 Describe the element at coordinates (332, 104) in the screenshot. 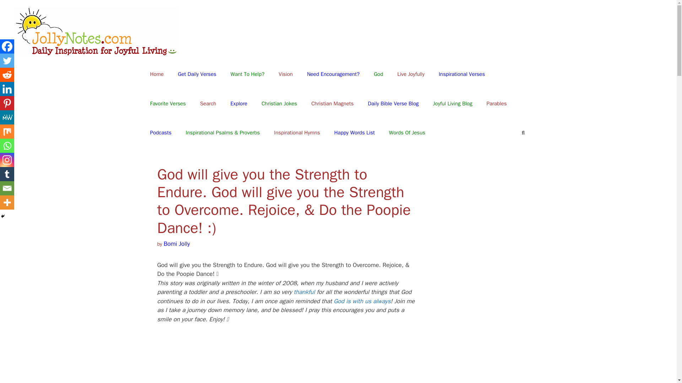

I see `Christian Magnets` at that location.